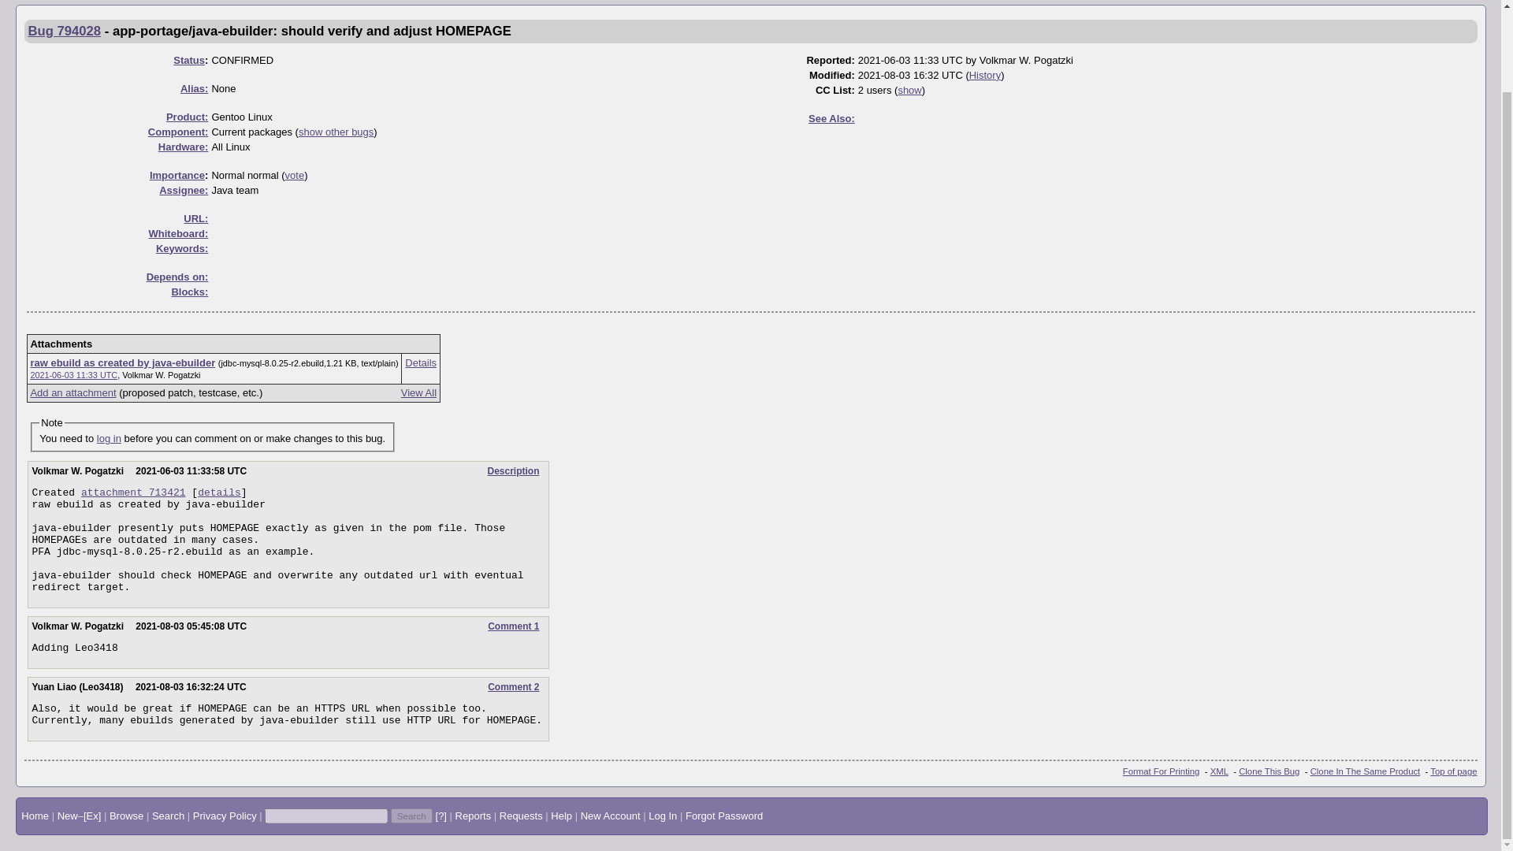 The image size is (1513, 851). What do you see at coordinates (336, 131) in the screenshot?
I see `show other bugs` at bounding box center [336, 131].